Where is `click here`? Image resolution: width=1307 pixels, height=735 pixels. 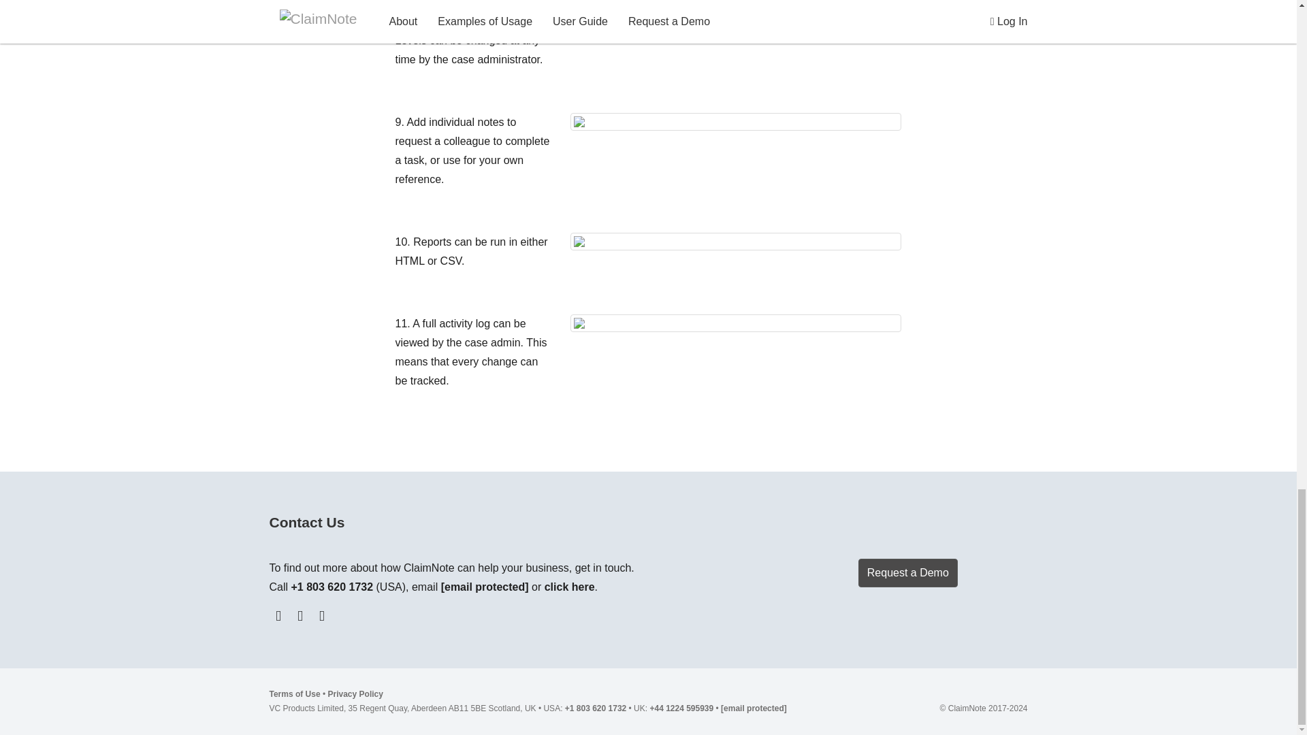 click here is located at coordinates (569, 587).